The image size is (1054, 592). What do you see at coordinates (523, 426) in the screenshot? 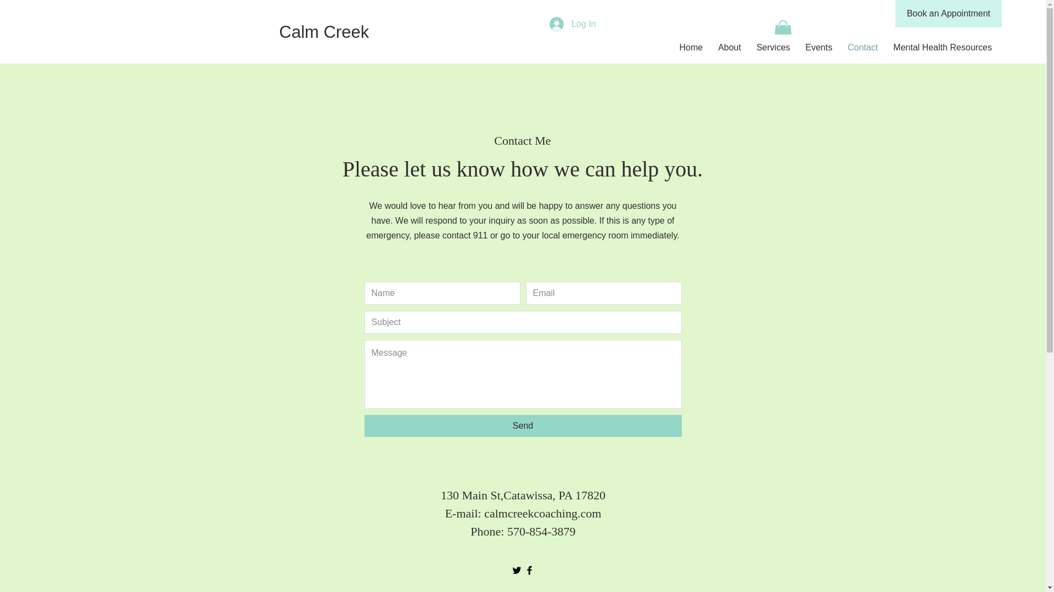
I see `Send` at bounding box center [523, 426].